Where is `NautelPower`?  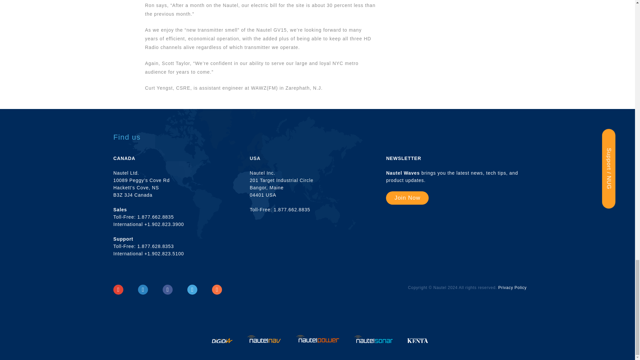 NautelPower is located at coordinates (318, 341).